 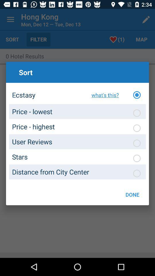 I want to click on sort by price lowest first, so click(x=137, y=113).